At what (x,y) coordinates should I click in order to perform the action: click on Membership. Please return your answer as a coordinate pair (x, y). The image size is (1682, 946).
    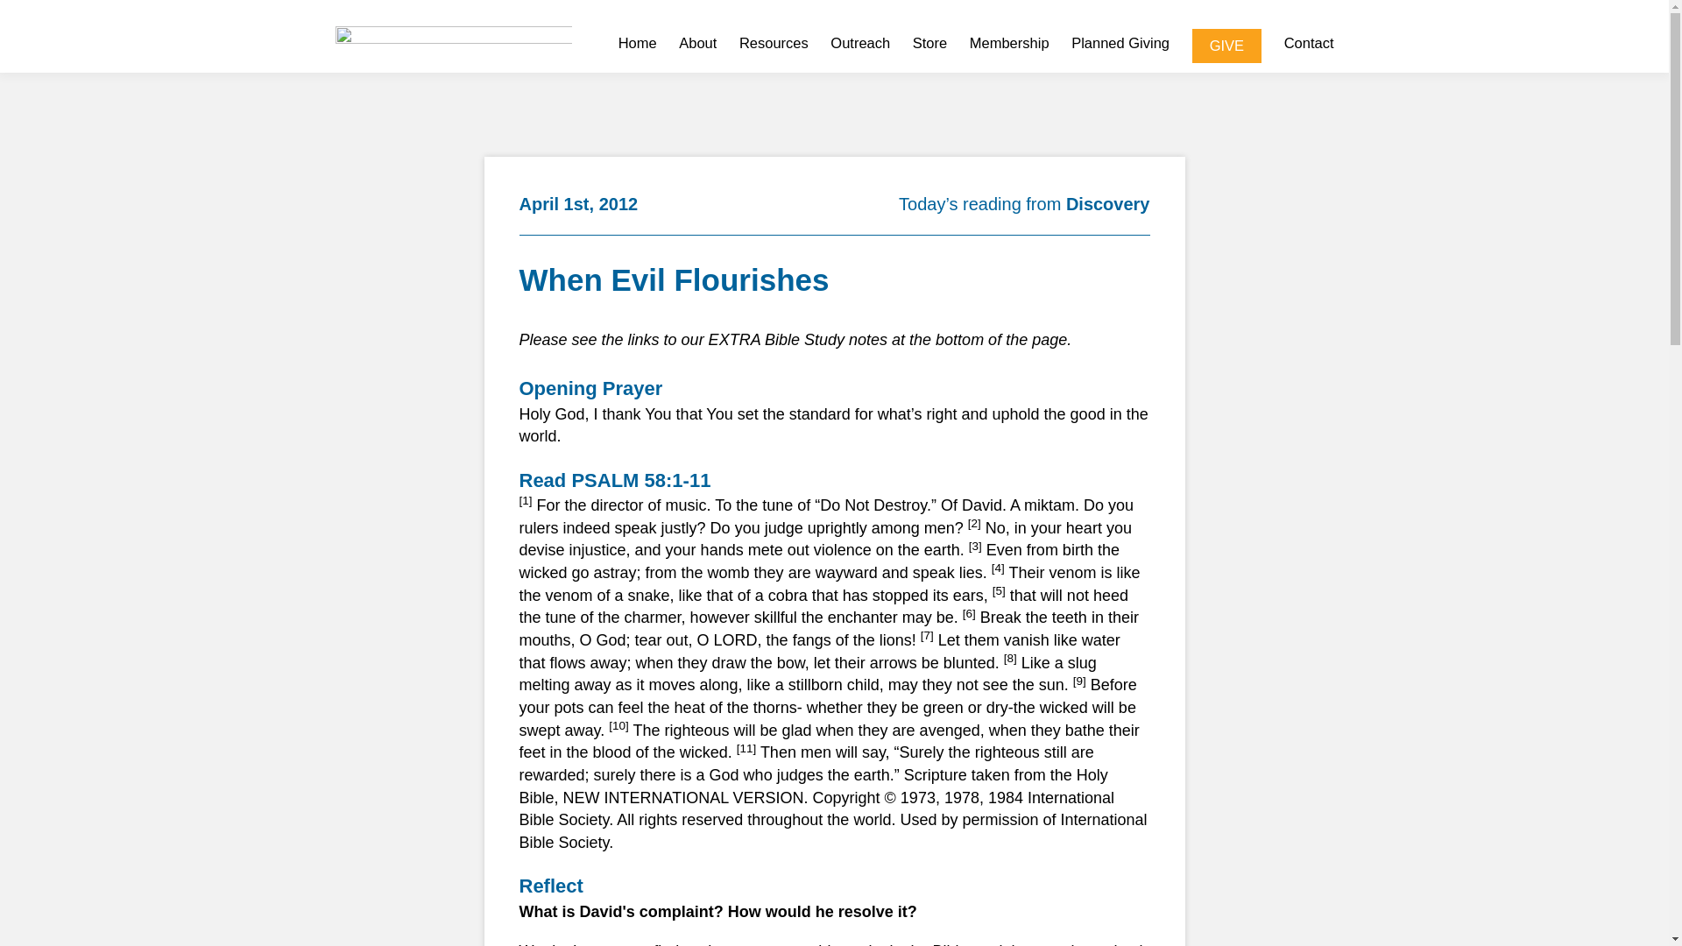
    Looking at the image, I should click on (1009, 46).